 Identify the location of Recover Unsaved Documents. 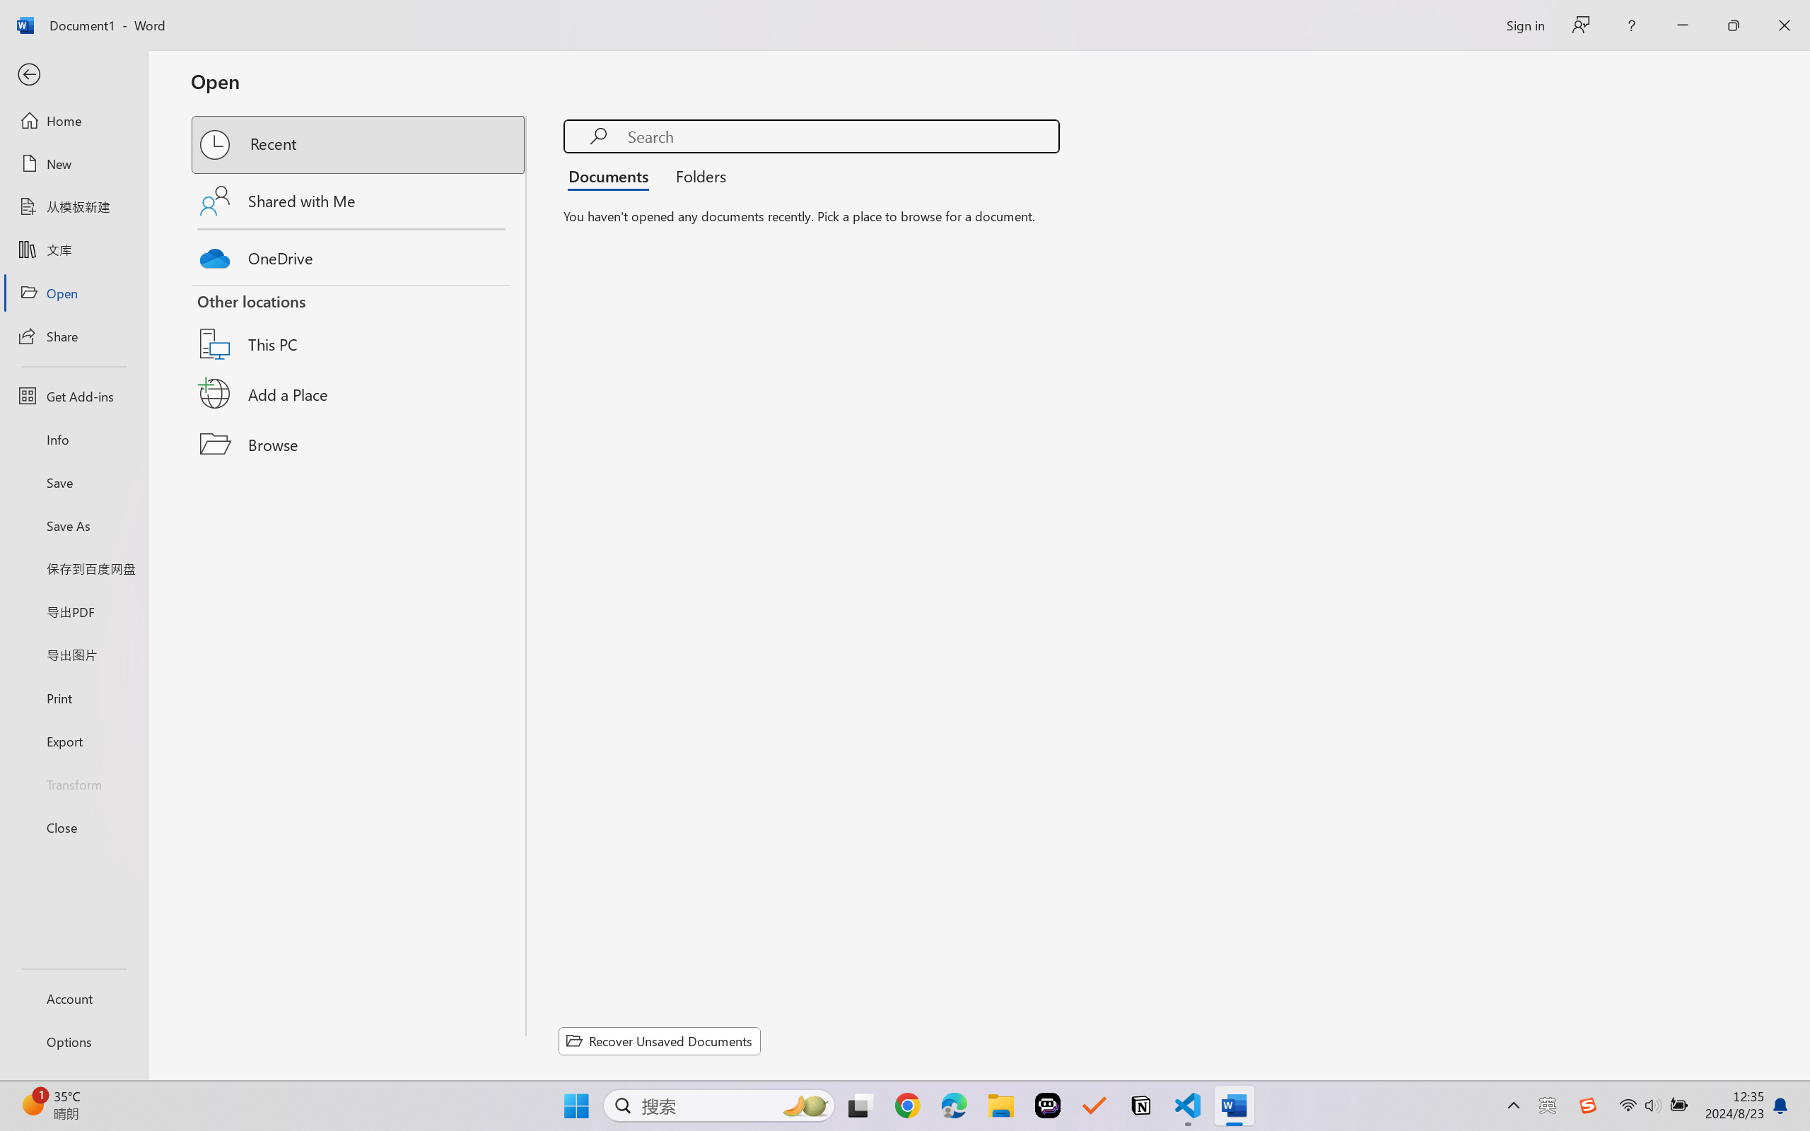
(660, 1041).